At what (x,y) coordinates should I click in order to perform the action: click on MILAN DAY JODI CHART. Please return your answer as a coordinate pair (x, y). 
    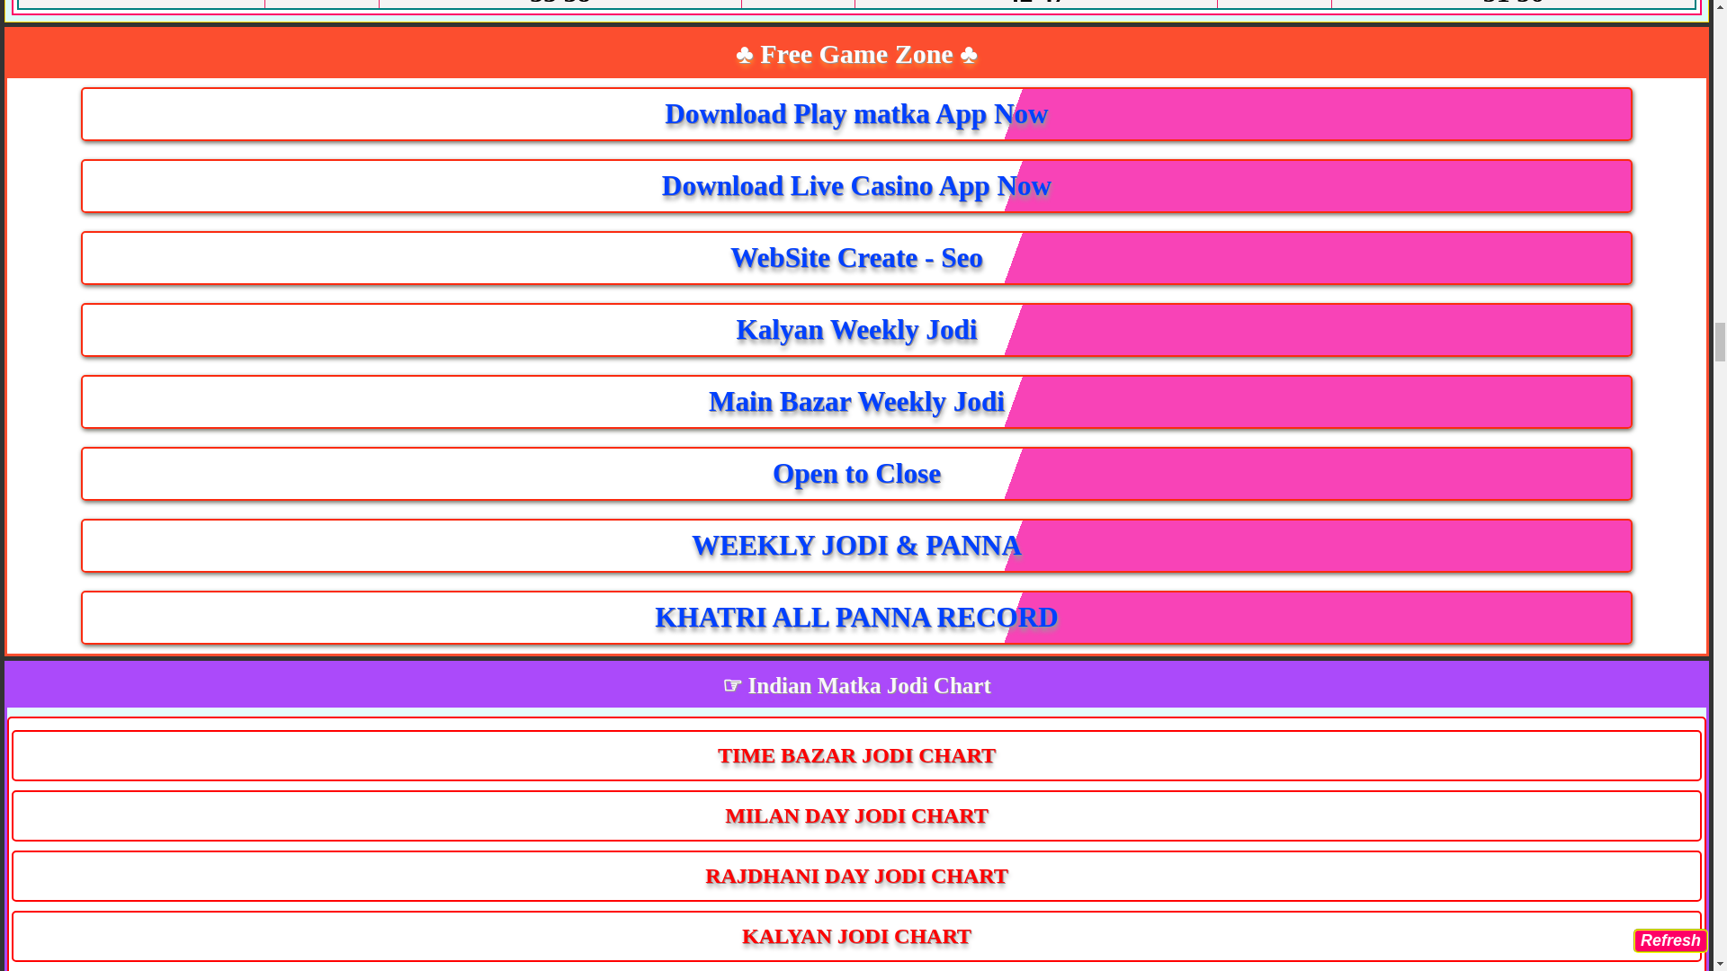
    Looking at the image, I should click on (856, 816).